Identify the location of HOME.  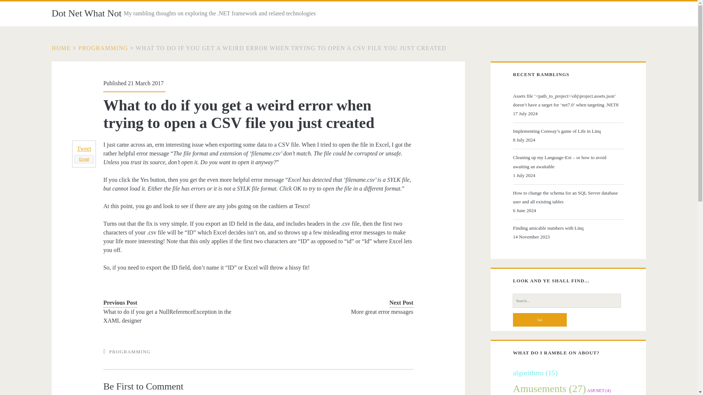
(61, 48).